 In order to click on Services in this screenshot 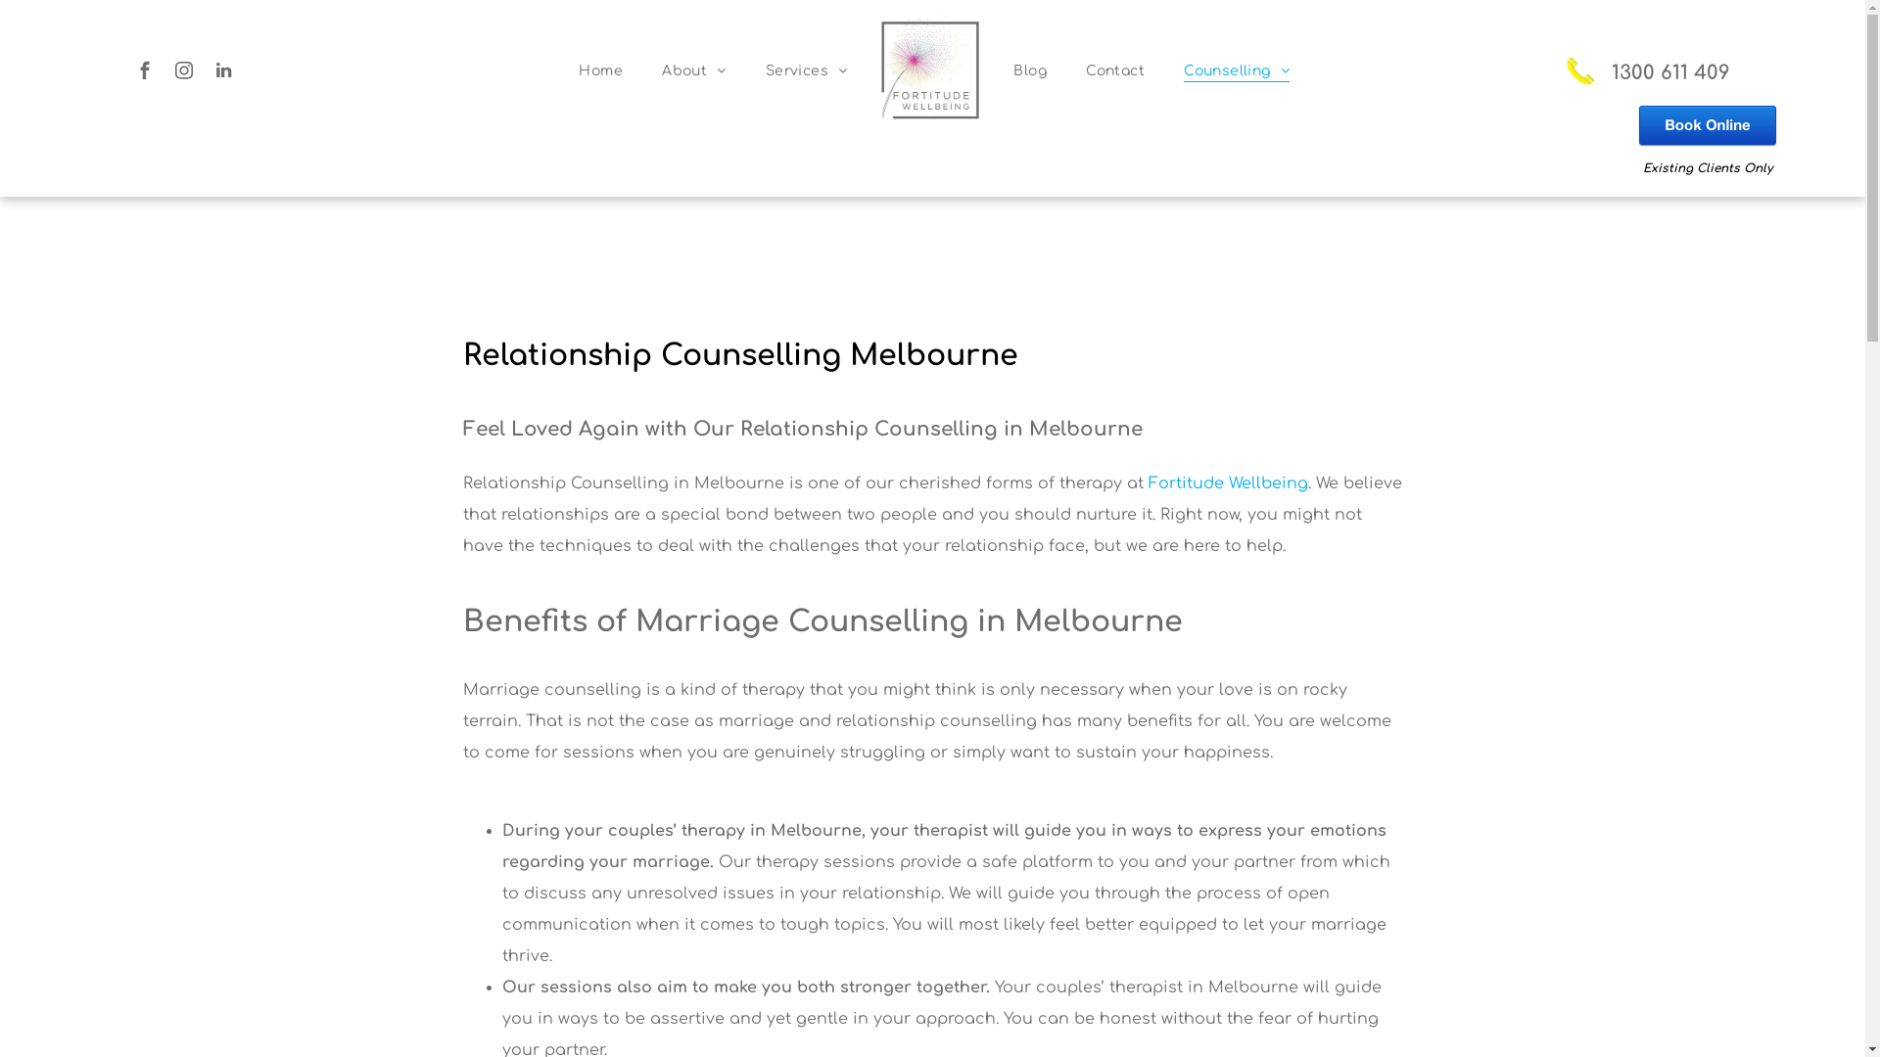, I will do `click(807, 70)`.